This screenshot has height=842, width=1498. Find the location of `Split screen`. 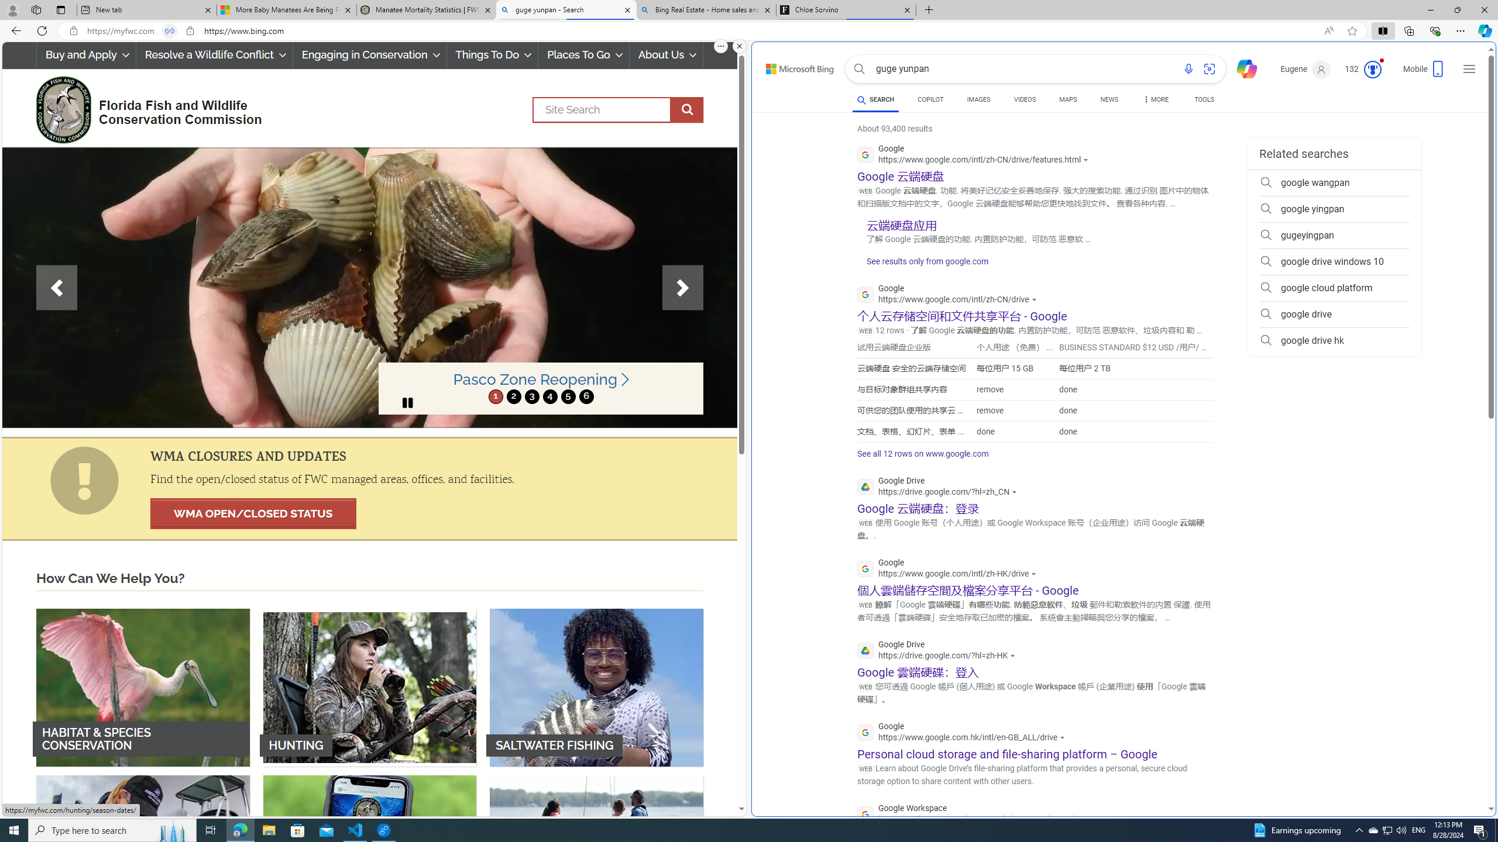

Split screen is located at coordinates (1383, 30).